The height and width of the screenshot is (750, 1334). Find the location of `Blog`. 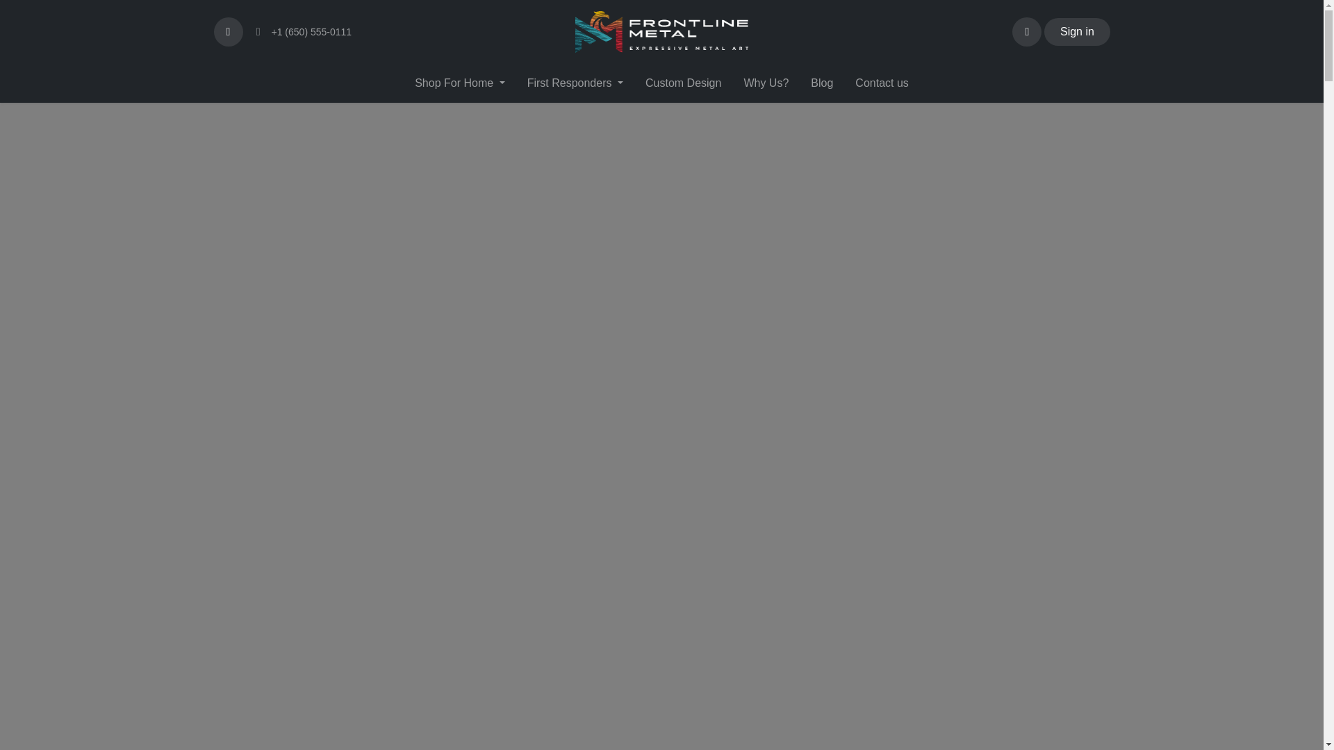

Blog is located at coordinates (821, 83).